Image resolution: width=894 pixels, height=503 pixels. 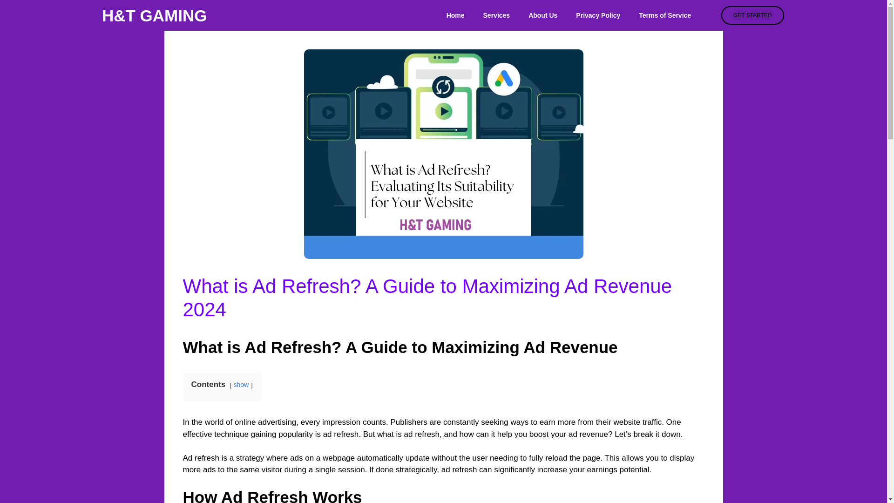 I want to click on Home, so click(x=455, y=15).